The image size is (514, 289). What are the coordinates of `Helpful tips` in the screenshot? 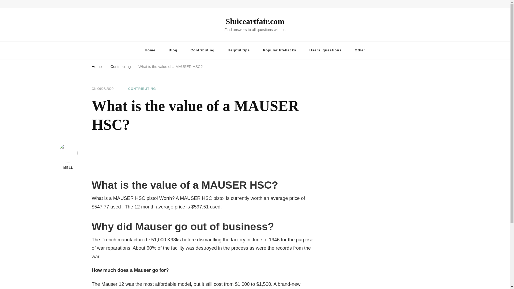 It's located at (239, 50).